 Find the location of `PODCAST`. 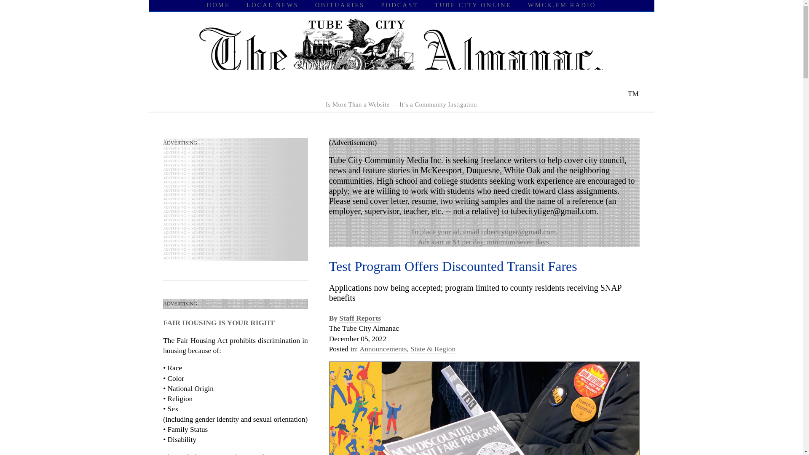

PODCAST is located at coordinates (399, 5).